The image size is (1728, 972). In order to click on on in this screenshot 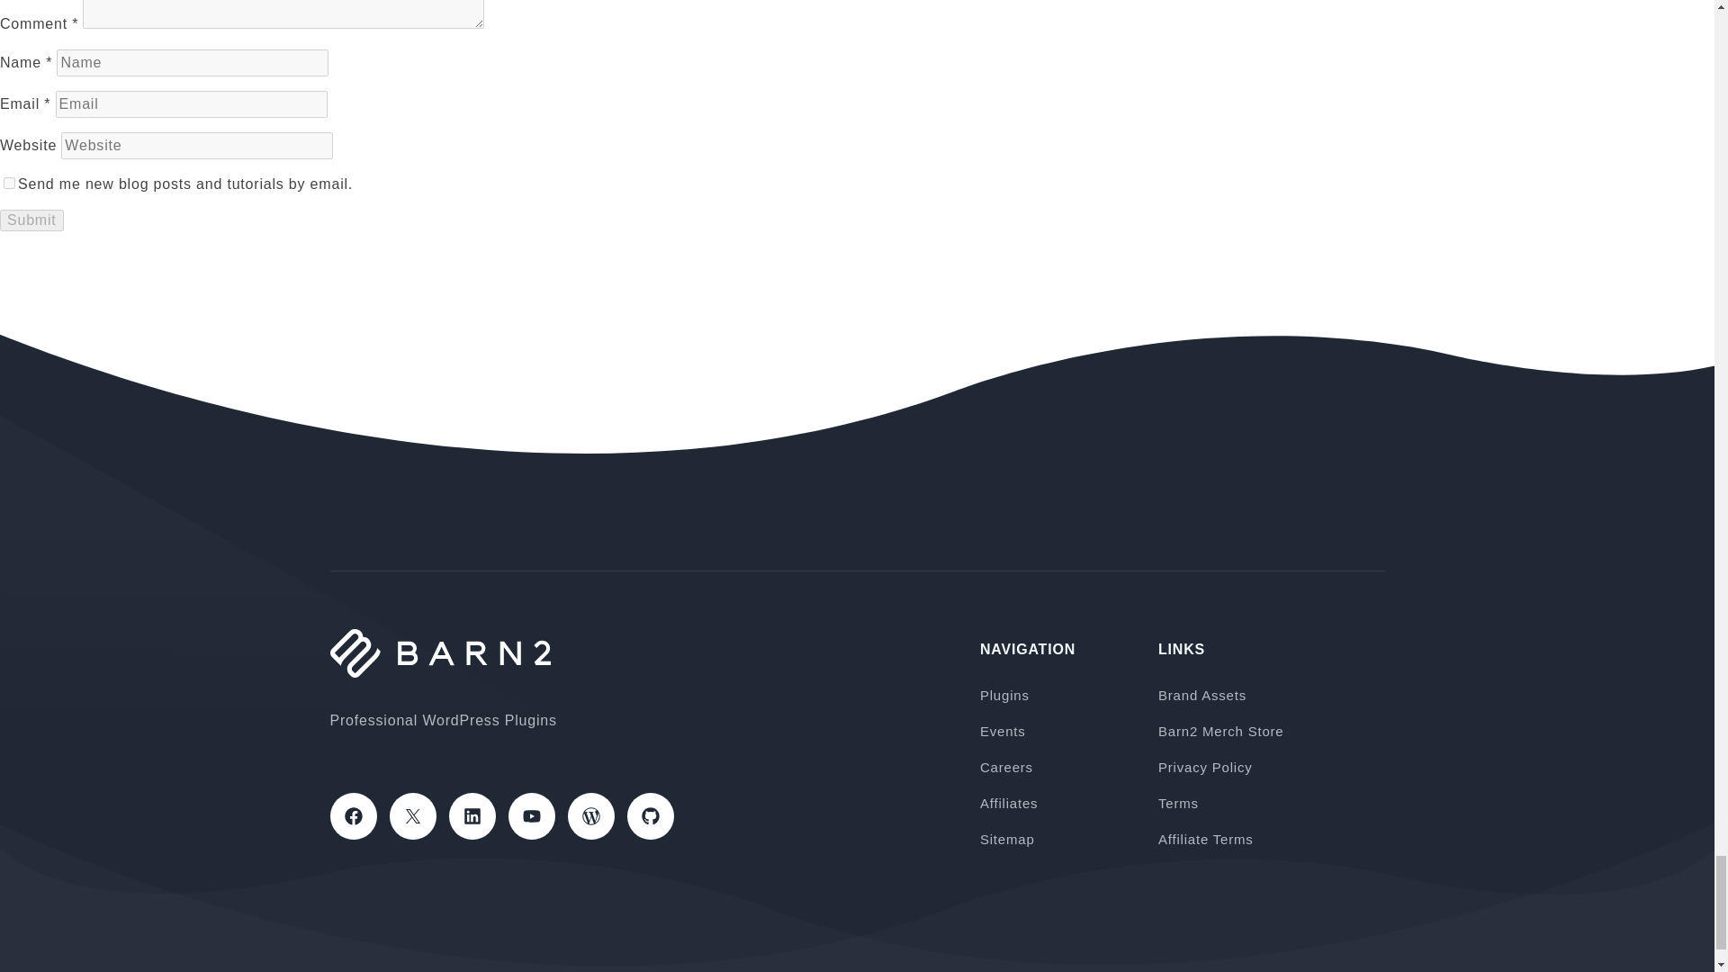, I will do `click(9, 182)`.